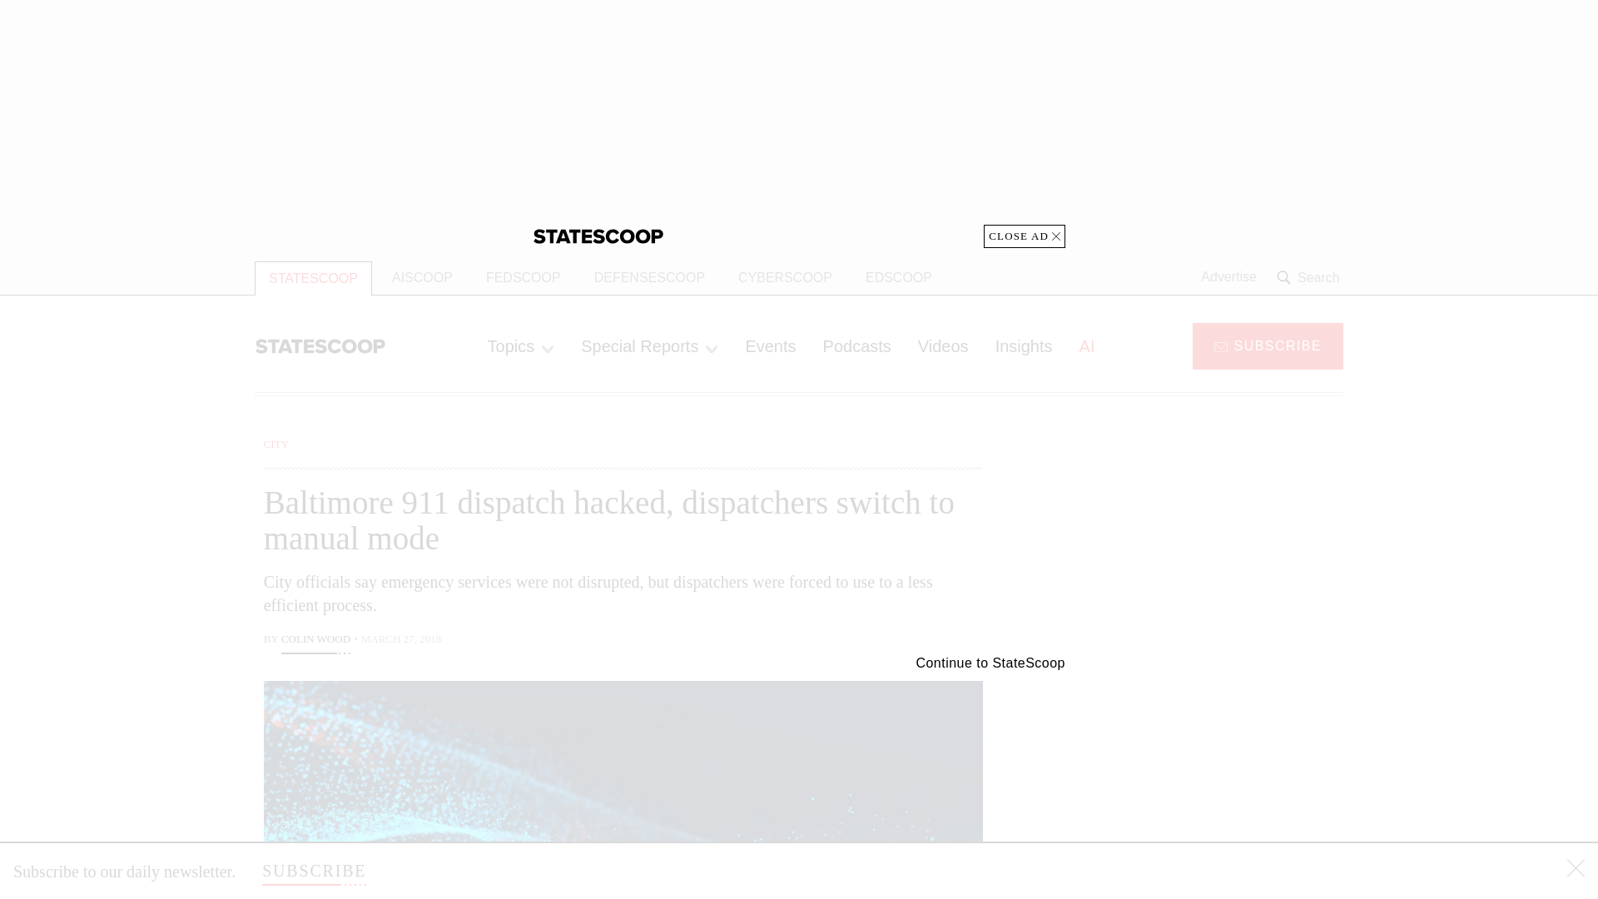  I want to click on AISCOOP, so click(423, 278).